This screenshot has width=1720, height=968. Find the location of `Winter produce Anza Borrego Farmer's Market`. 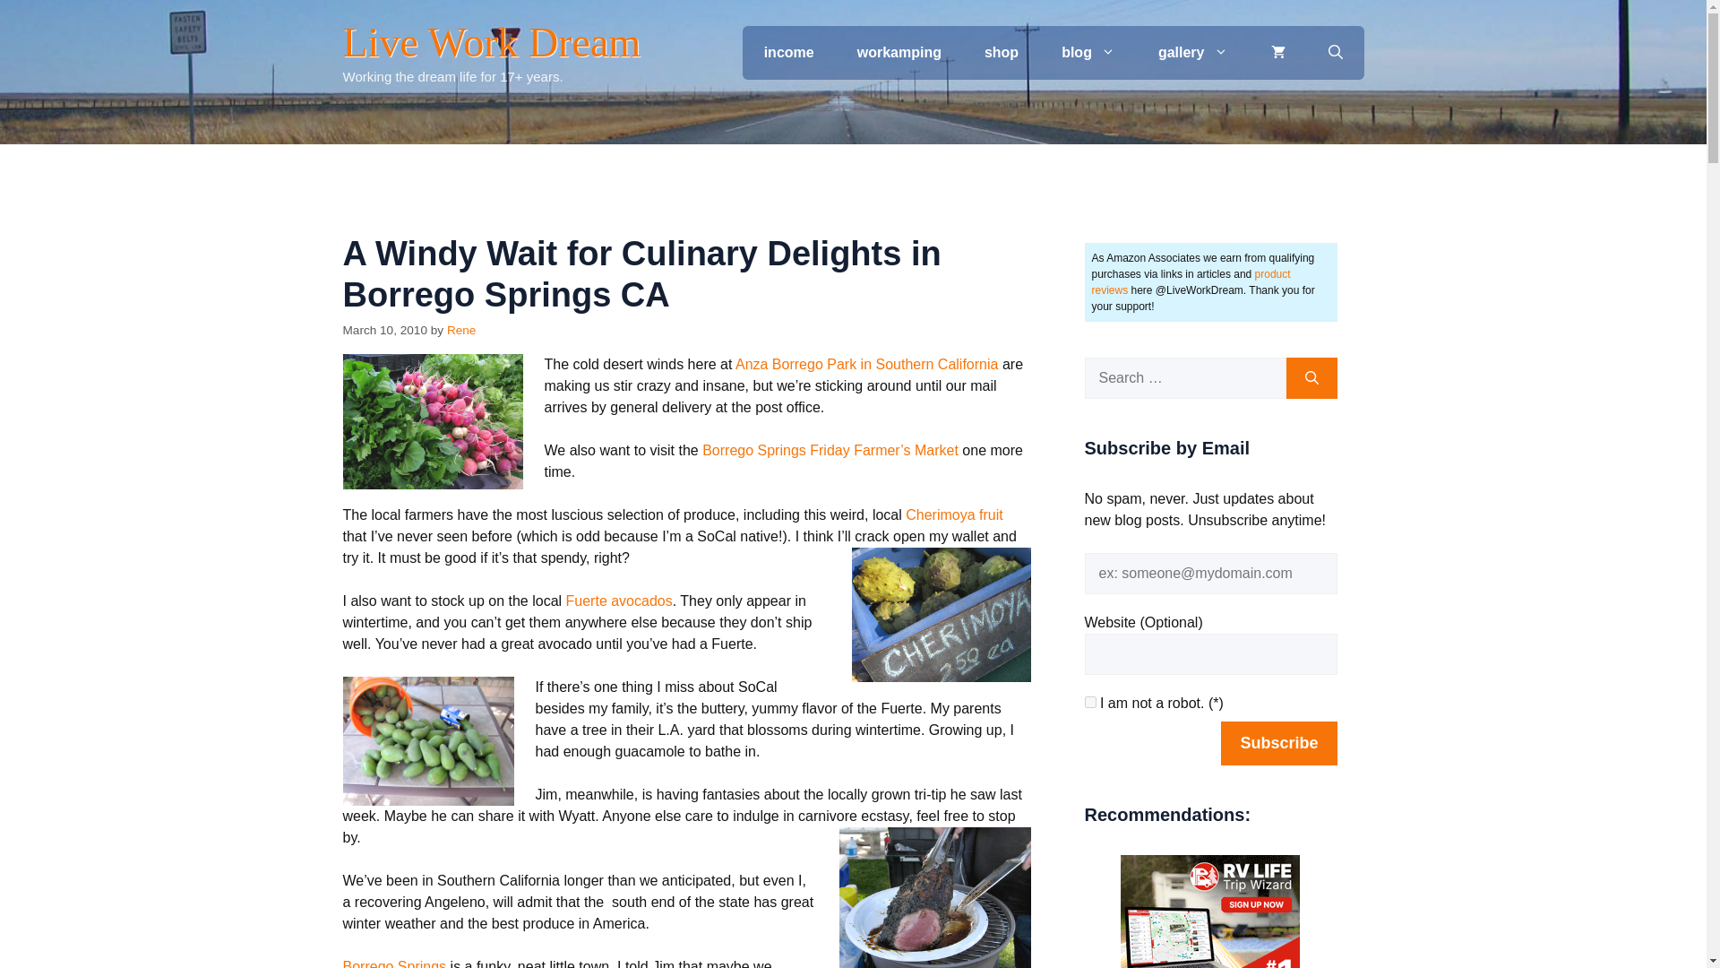

Winter produce Anza Borrego Farmer's Market is located at coordinates (432, 421).